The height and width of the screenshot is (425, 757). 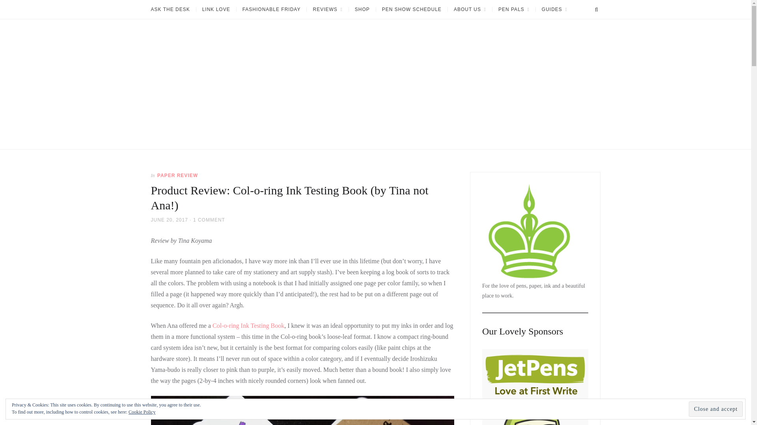 What do you see at coordinates (169, 220) in the screenshot?
I see `JUNE 20, 2017` at bounding box center [169, 220].